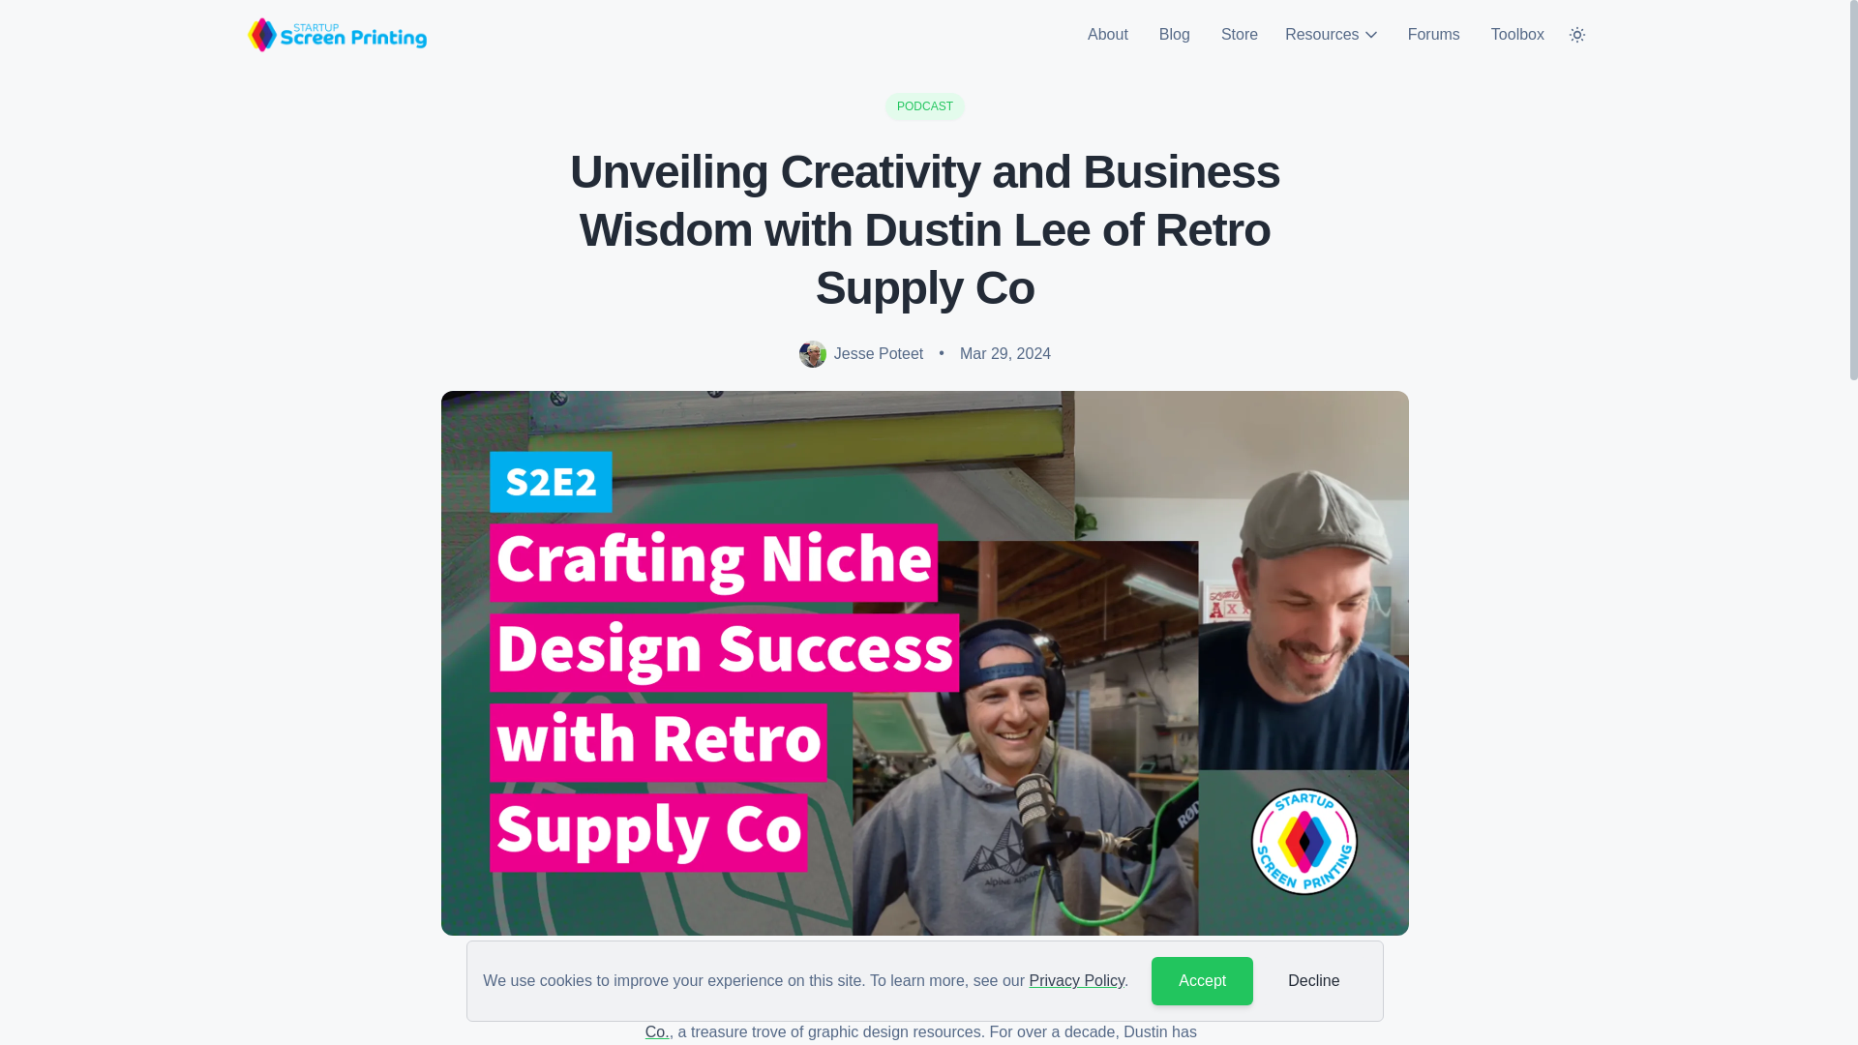  Describe the element at coordinates (1239, 35) in the screenshot. I see `Store` at that location.